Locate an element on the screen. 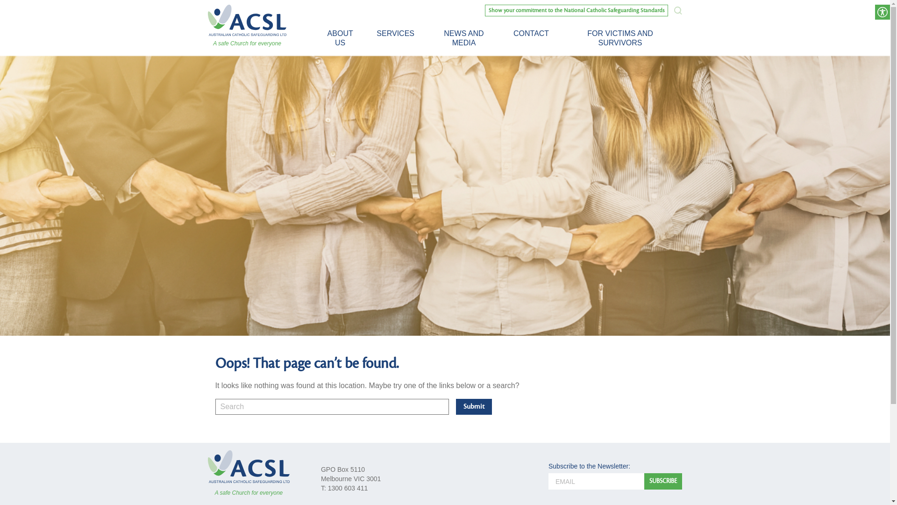 The height and width of the screenshot is (505, 897). SERVICES is located at coordinates (395, 34).